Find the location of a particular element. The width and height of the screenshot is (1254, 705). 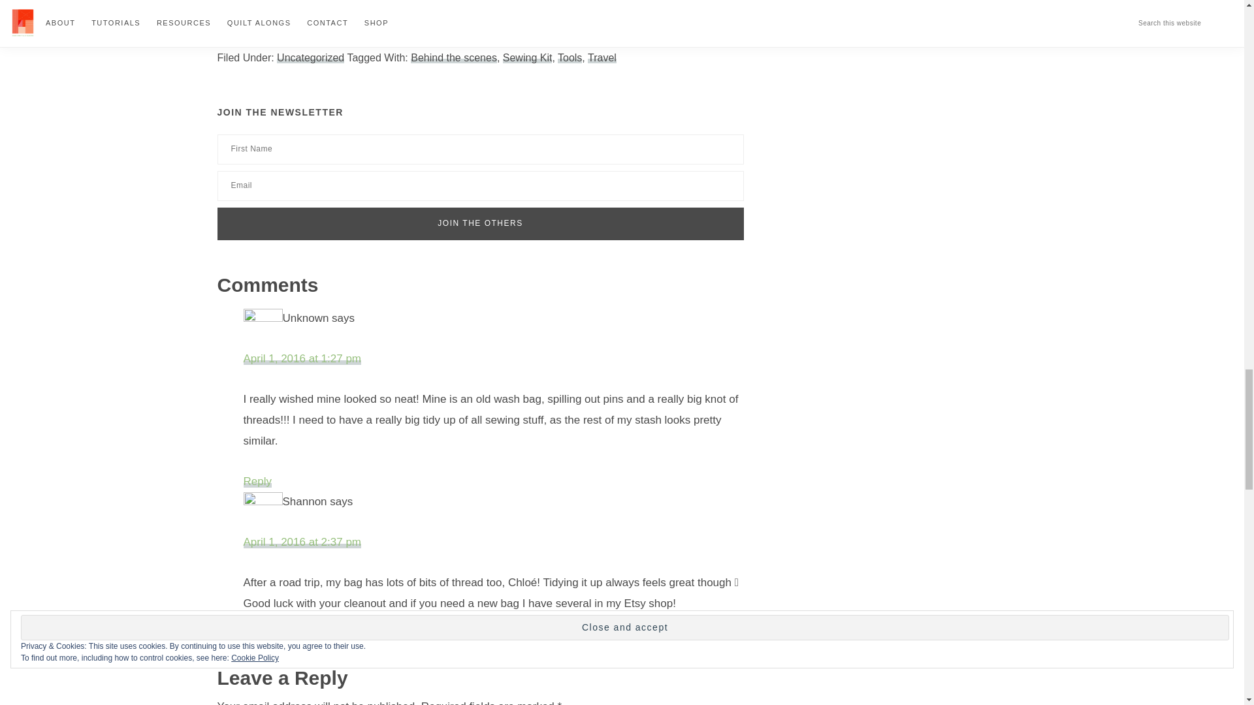

Travel is located at coordinates (602, 57).